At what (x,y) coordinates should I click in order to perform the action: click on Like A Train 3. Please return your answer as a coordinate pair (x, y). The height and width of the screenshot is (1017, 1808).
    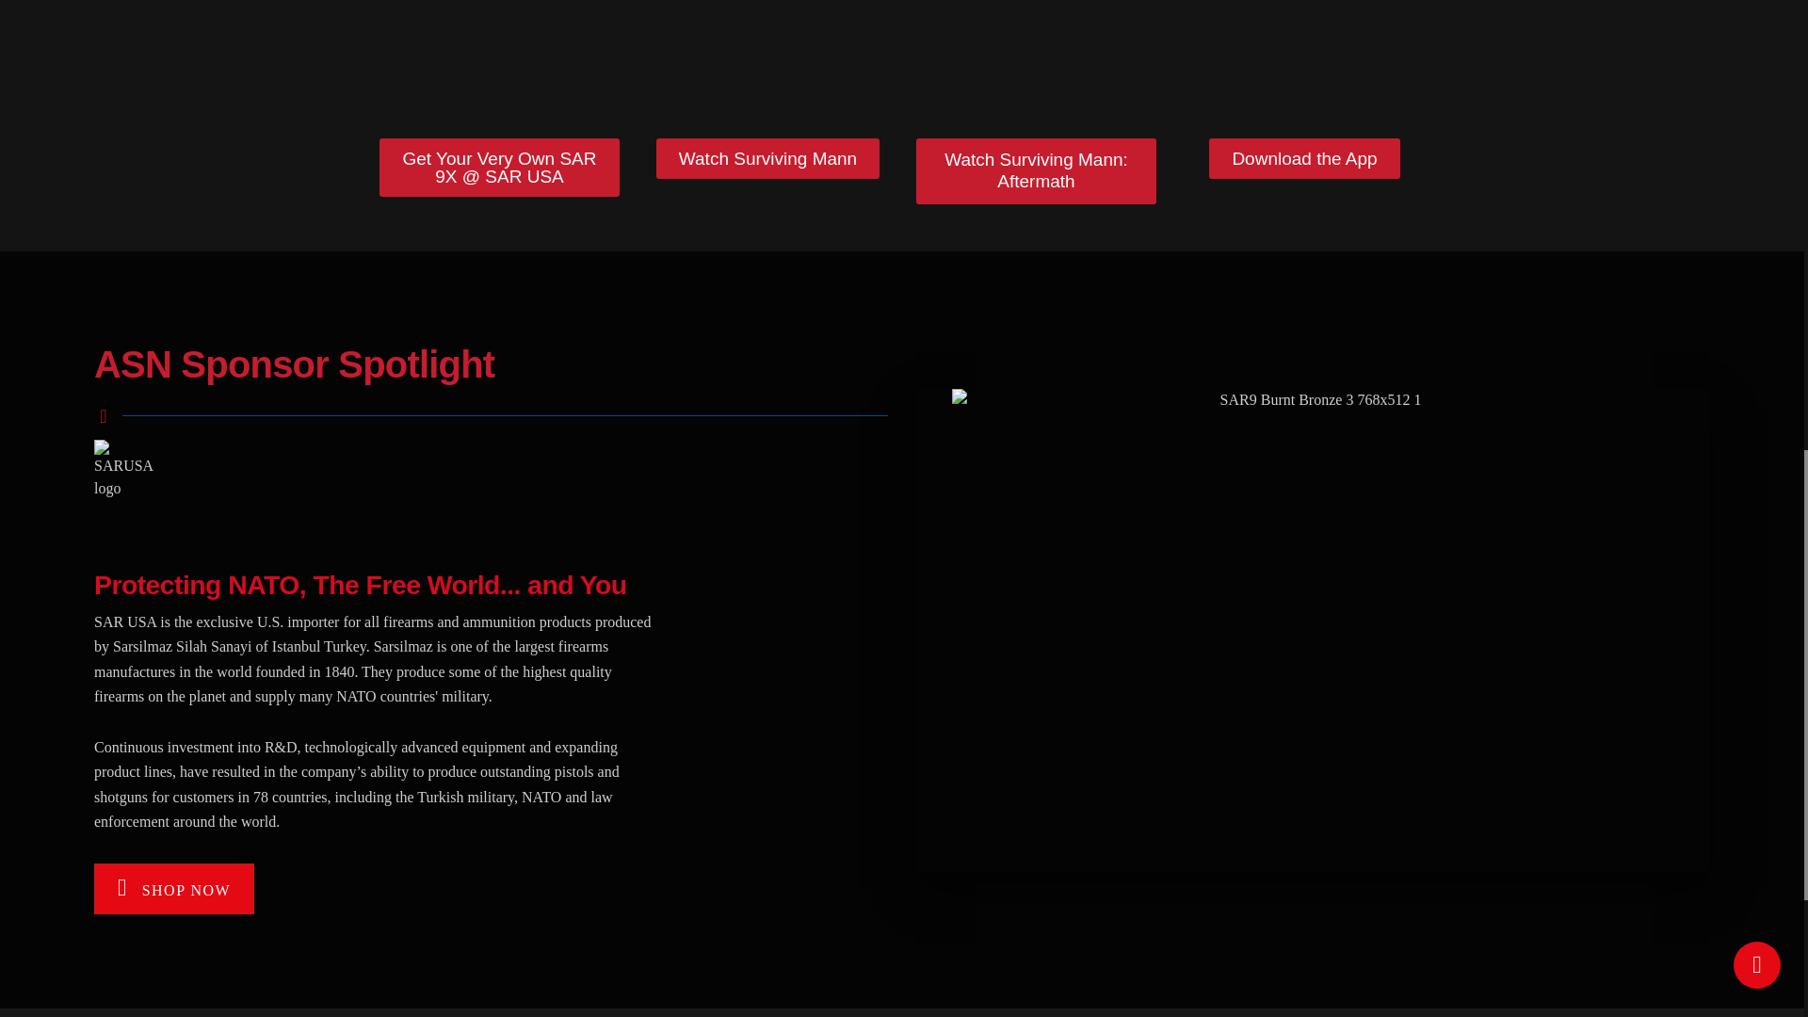
    Looking at the image, I should click on (1170, 53).